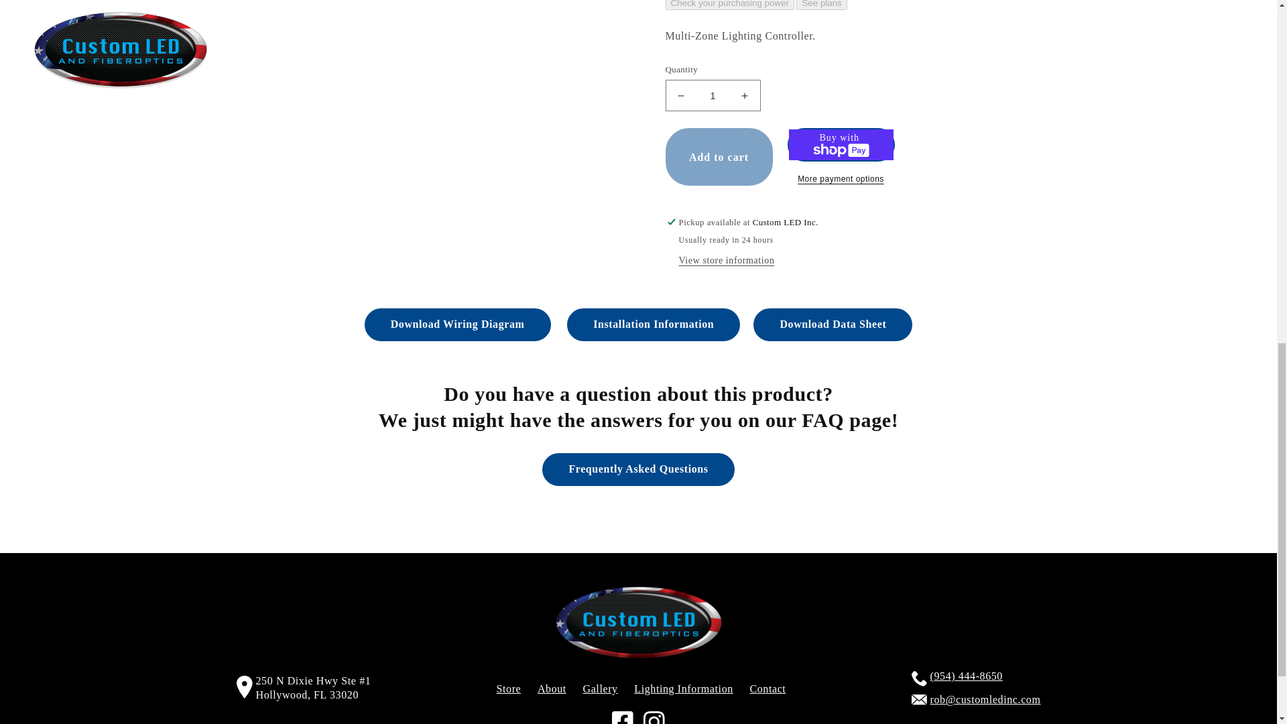  Describe the element at coordinates (713, 85) in the screenshot. I see `1` at that location.